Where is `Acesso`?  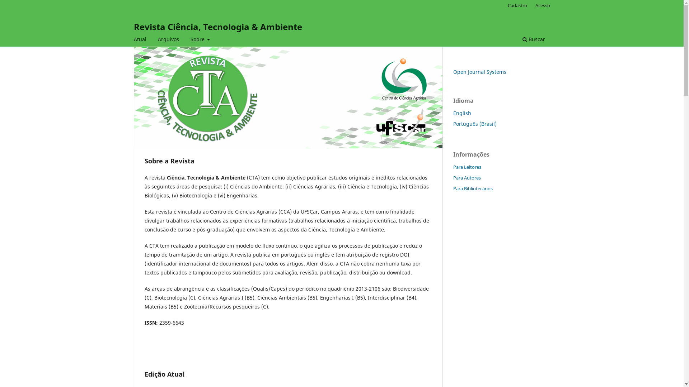
Acesso is located at coordinates (543, 5).